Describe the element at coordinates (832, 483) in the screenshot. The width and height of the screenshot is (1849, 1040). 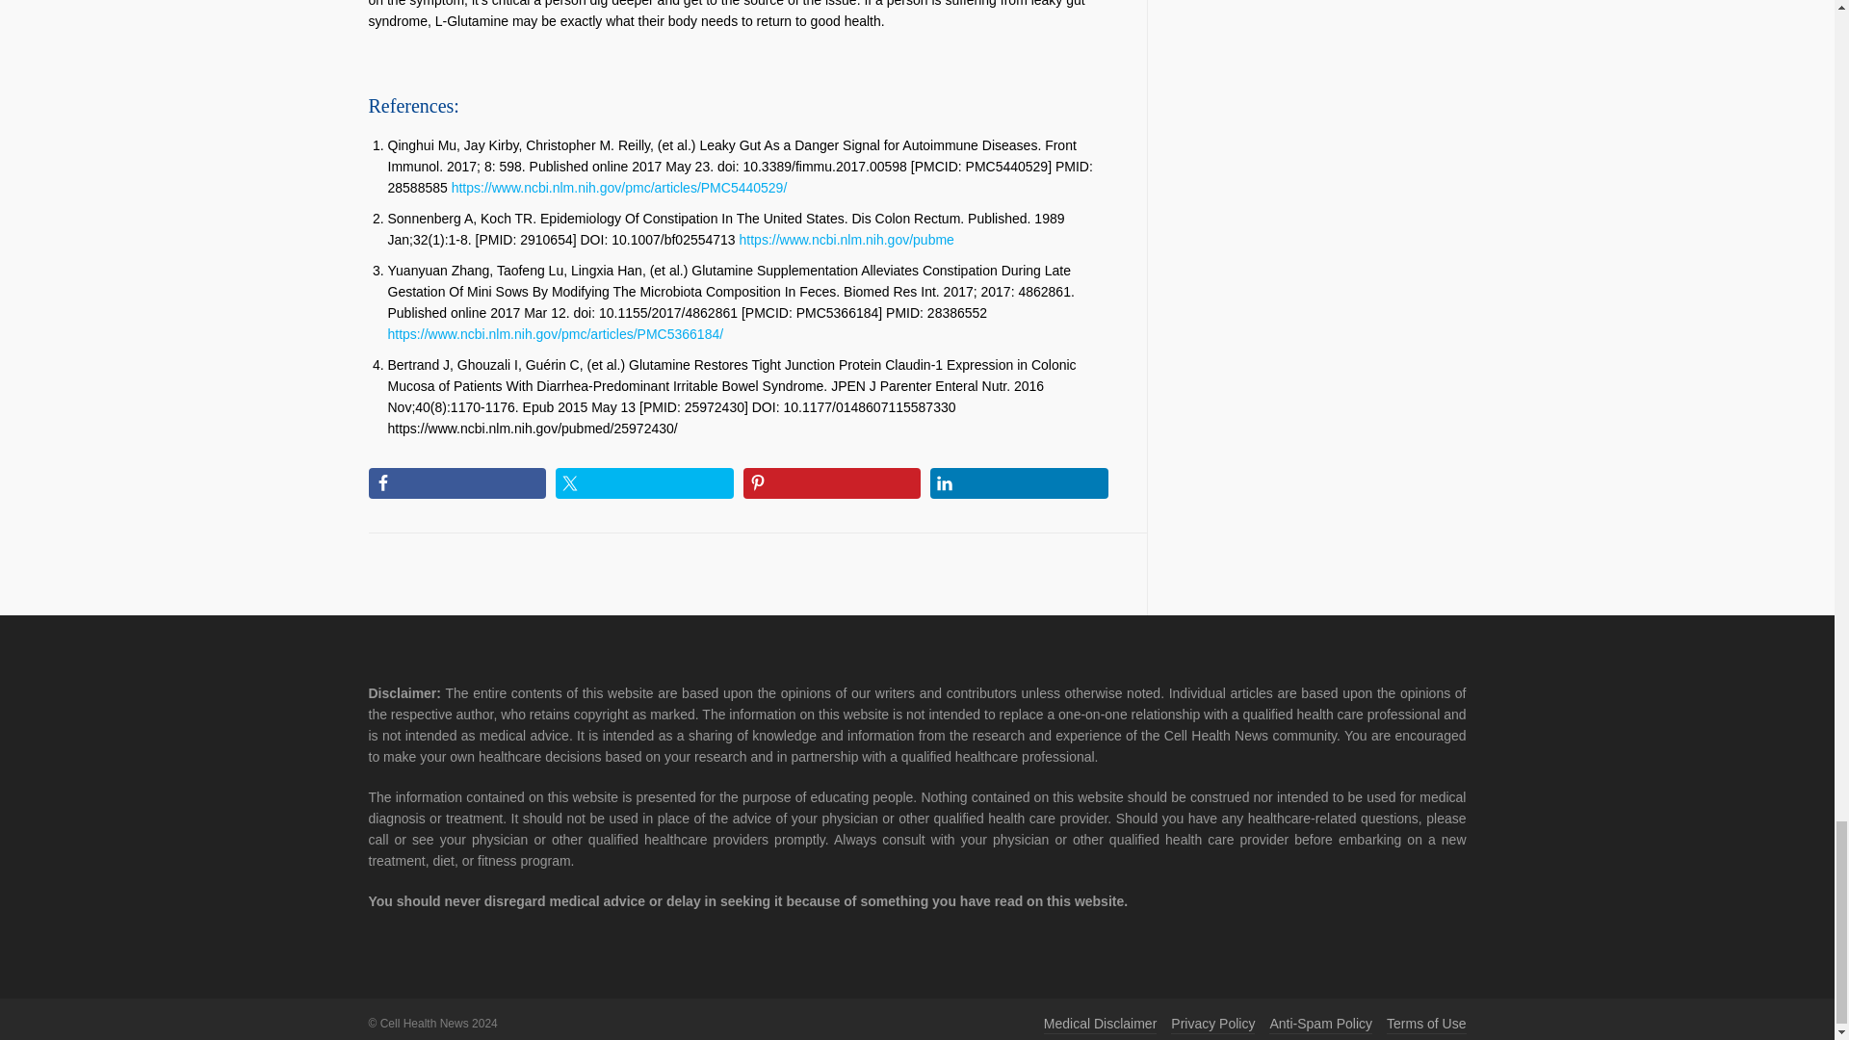
I see `Share on Pinterest` at that location.